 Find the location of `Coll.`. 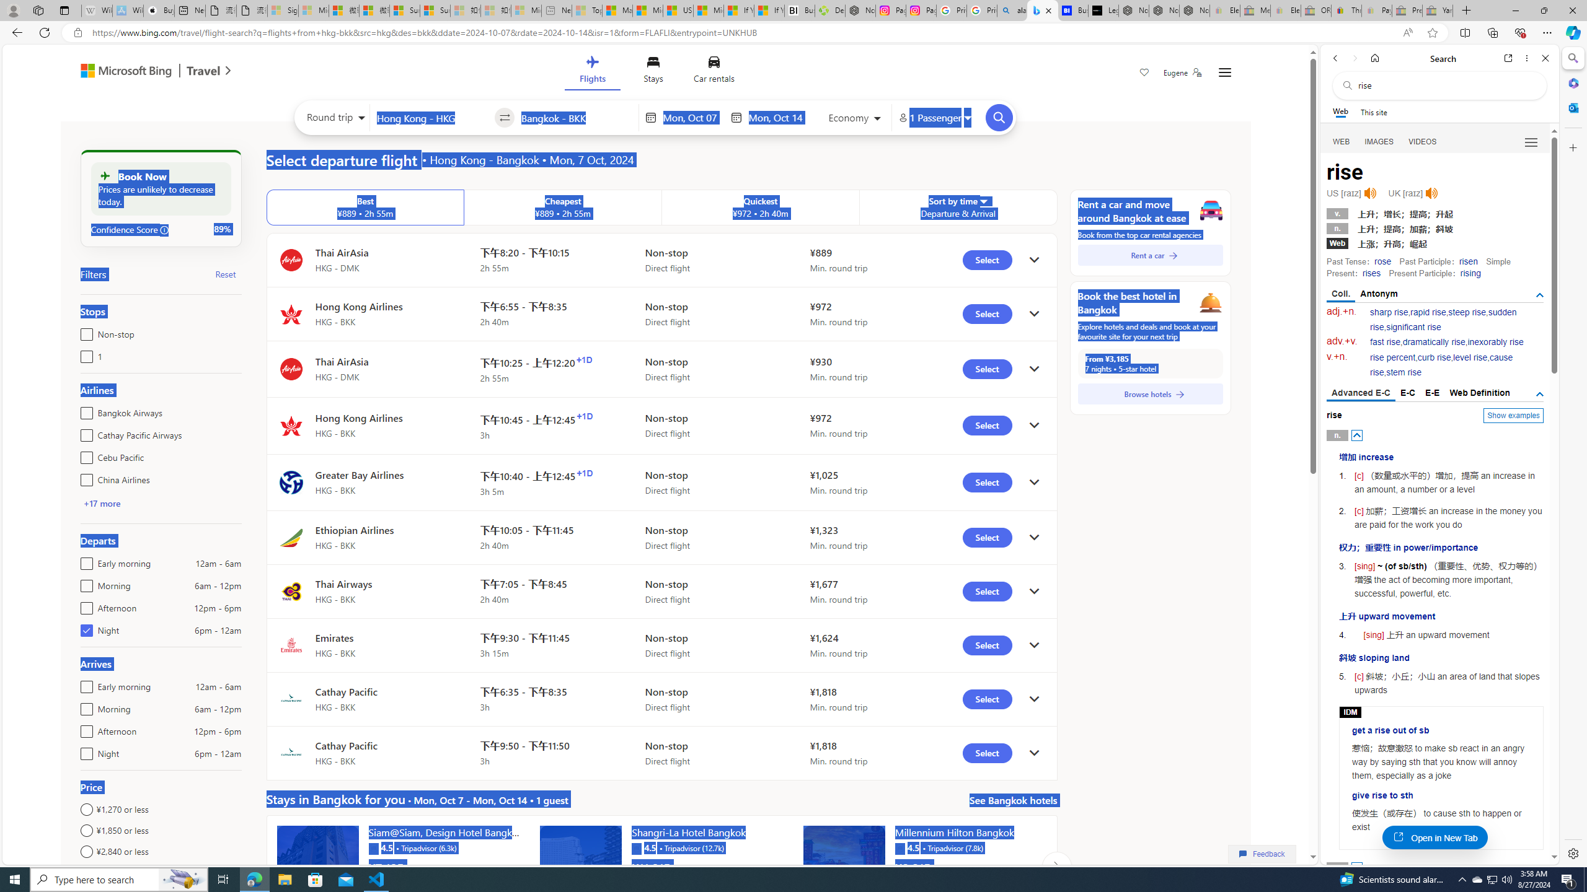

Coll. is located at coordinates (1341, 295).